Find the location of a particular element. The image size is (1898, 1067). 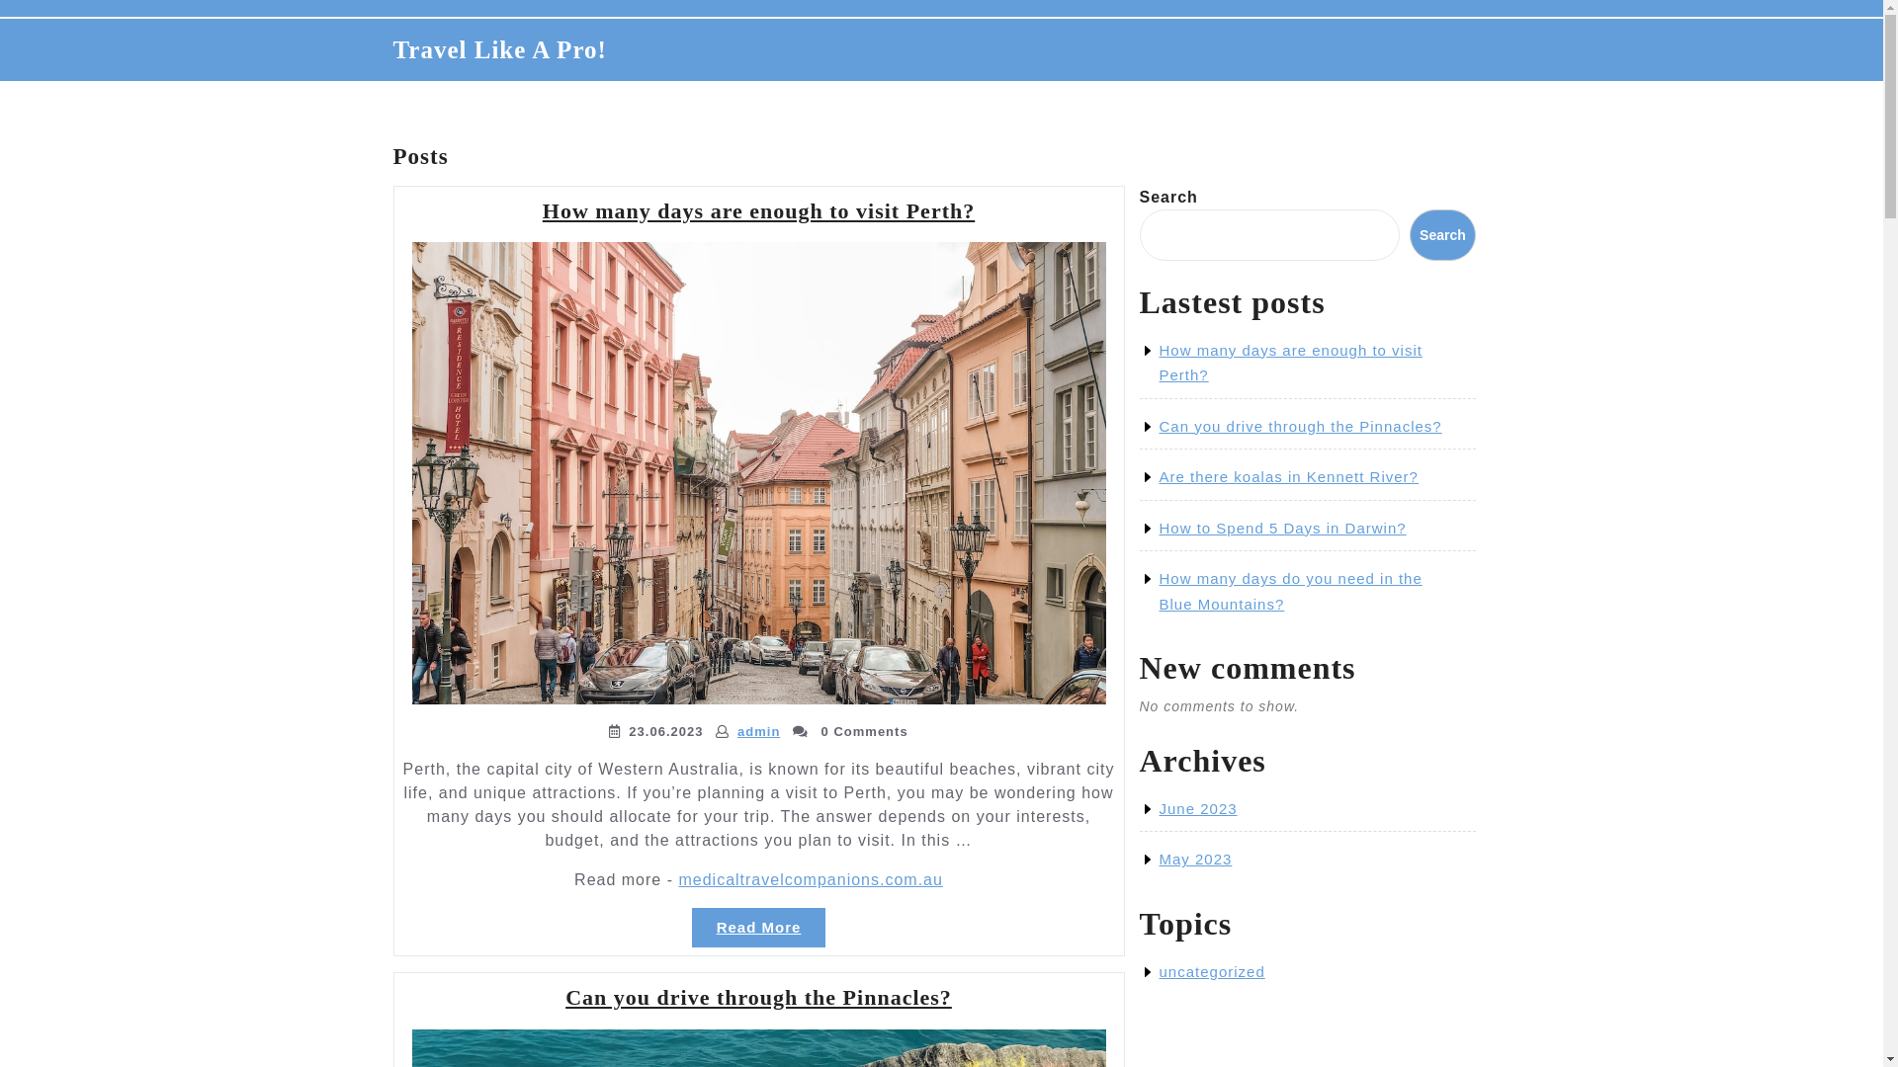

June 2023 is located at coordinates (1198, 808).